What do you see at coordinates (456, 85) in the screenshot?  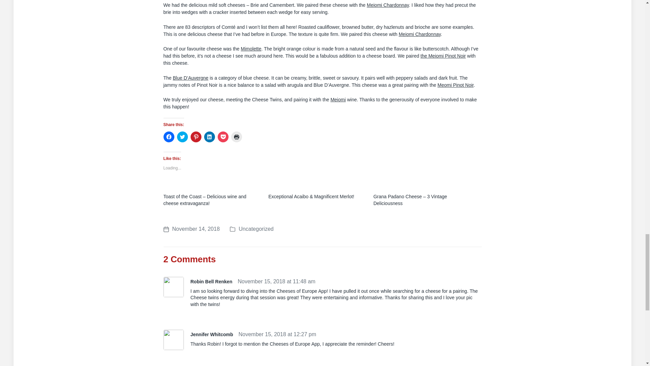 I see `Meomi Pinot Noir` at bounding box center [456, 85].